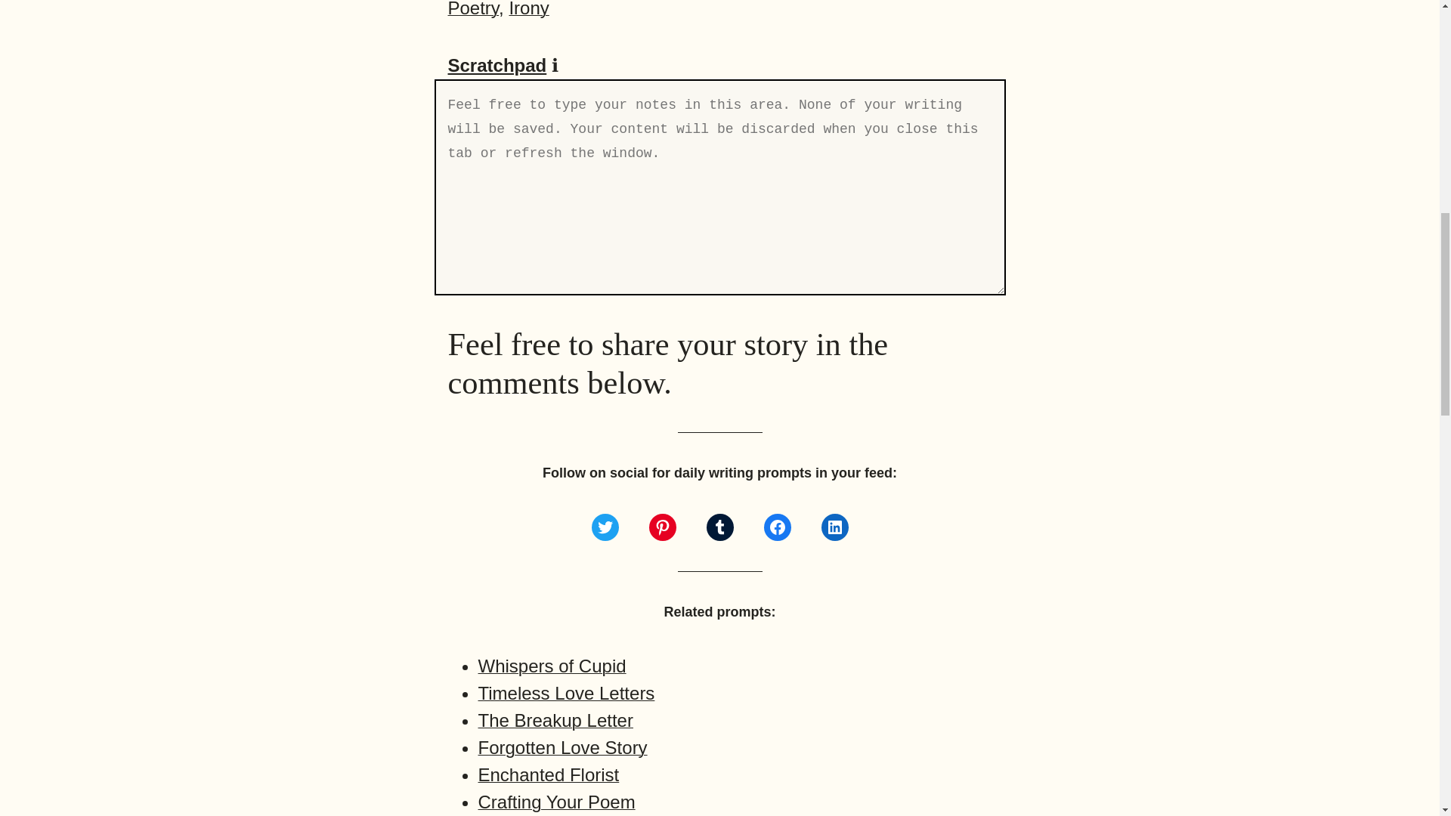 This screenshot has height=816, width=1451. What do you see at coordinates (473, 9) in the screenshot?
I see `Poetry` at bounding box center [473, 9].